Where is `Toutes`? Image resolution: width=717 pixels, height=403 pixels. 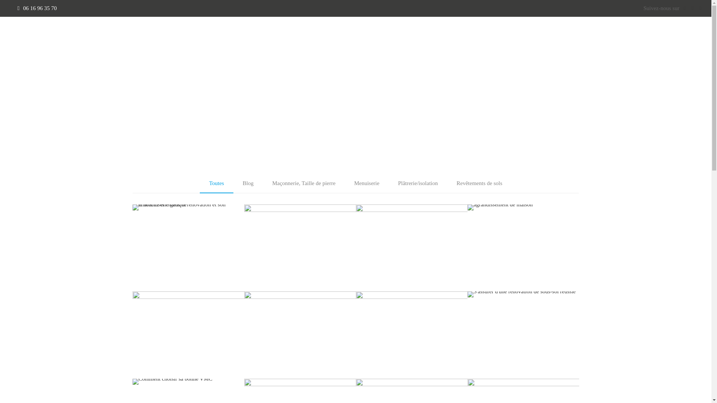
Toutes is located at coordinates (217, 183).